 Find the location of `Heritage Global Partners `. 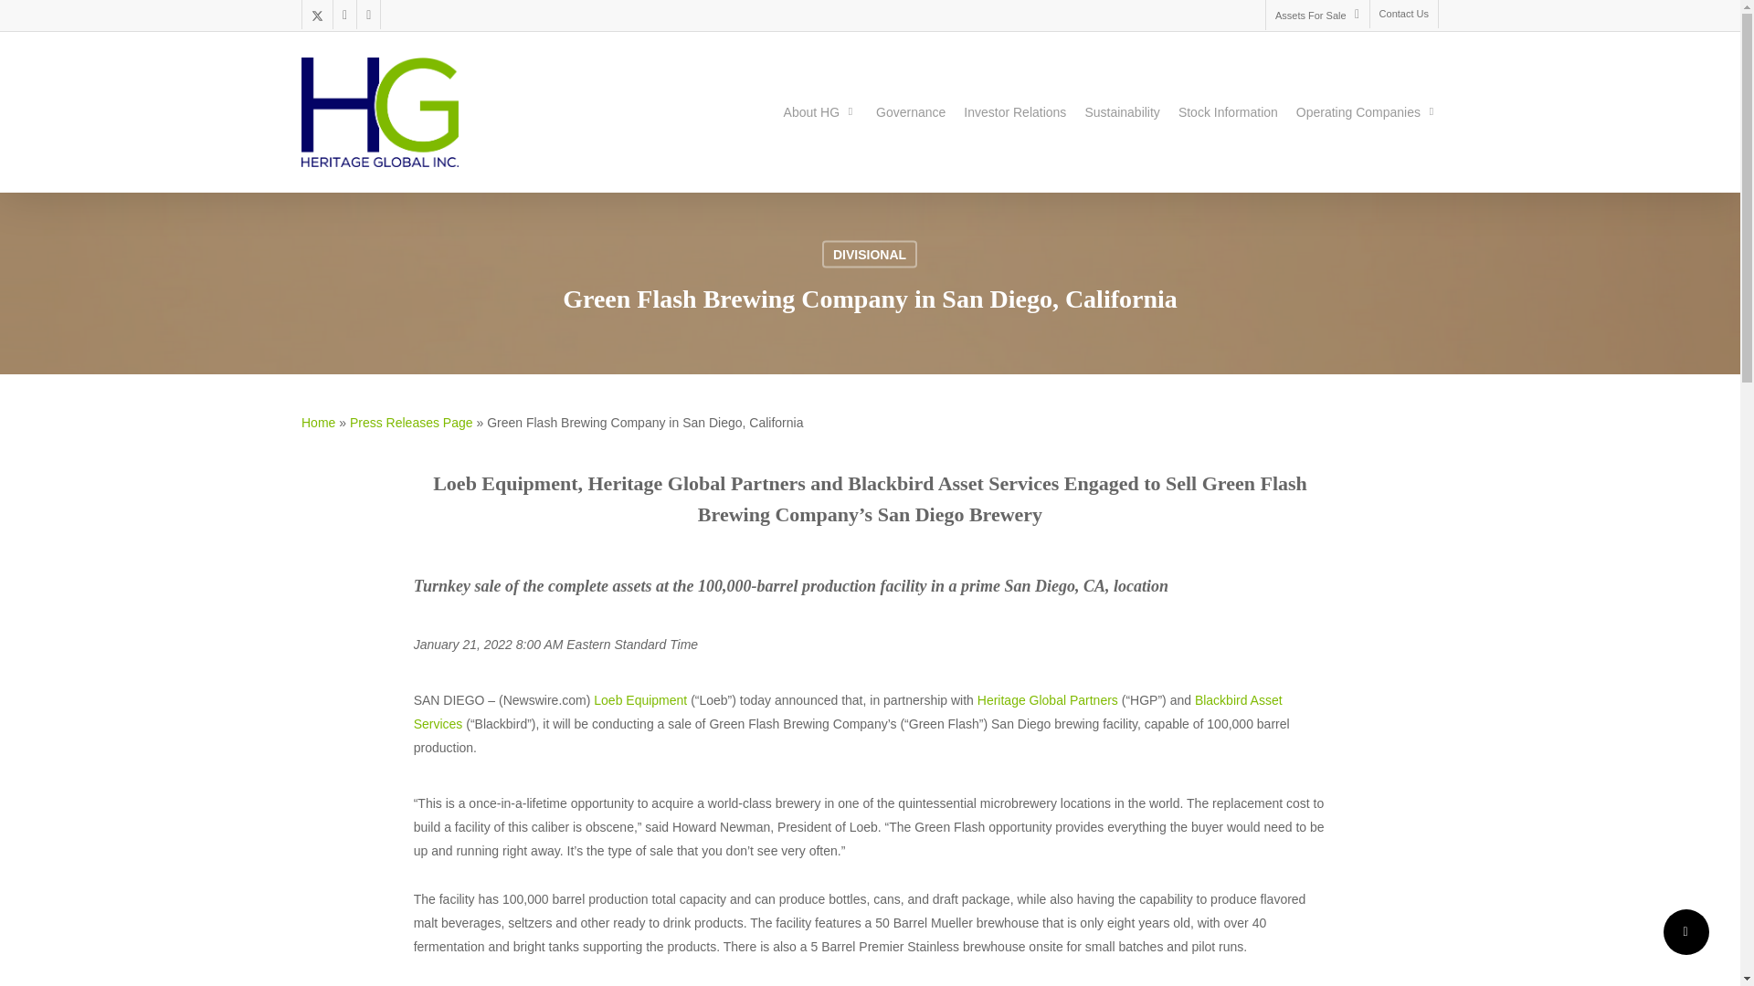

Heritage Global Partners  is located at coordinates (1049, 700).